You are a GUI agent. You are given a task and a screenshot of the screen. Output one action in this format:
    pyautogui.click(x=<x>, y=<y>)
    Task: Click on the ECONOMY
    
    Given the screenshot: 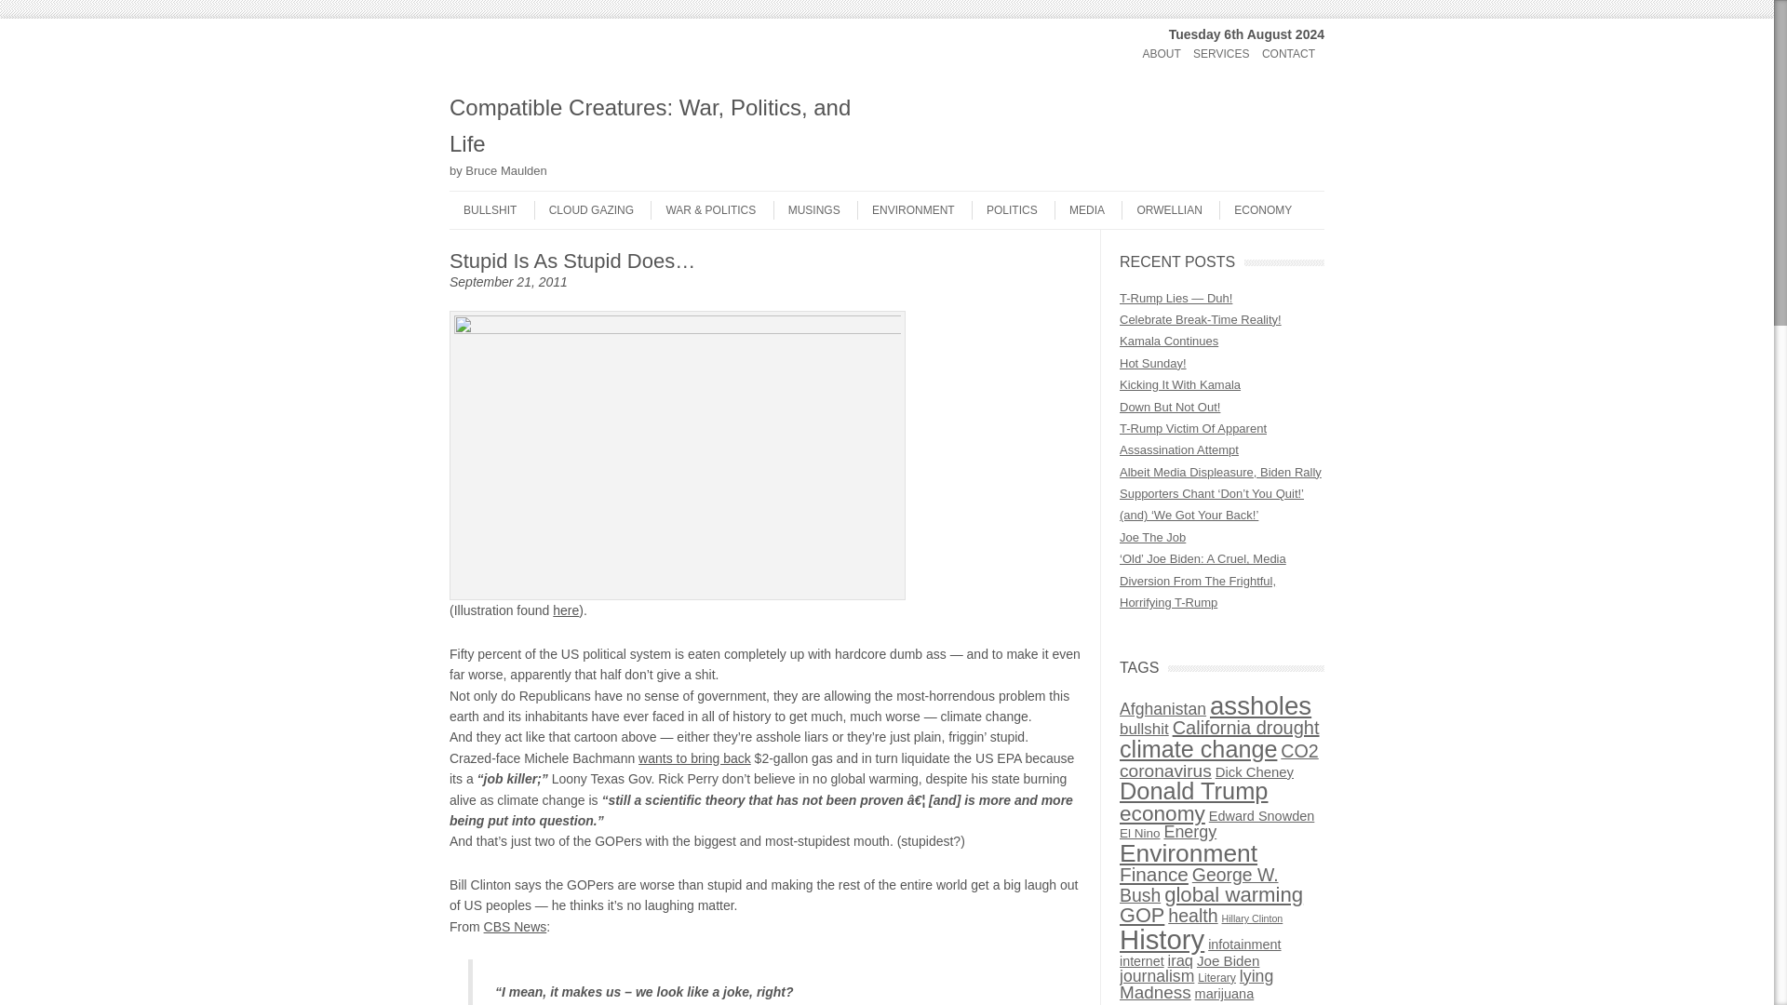 What is the action you would take?
    pyautogui.click(x=1255, y=210)
    